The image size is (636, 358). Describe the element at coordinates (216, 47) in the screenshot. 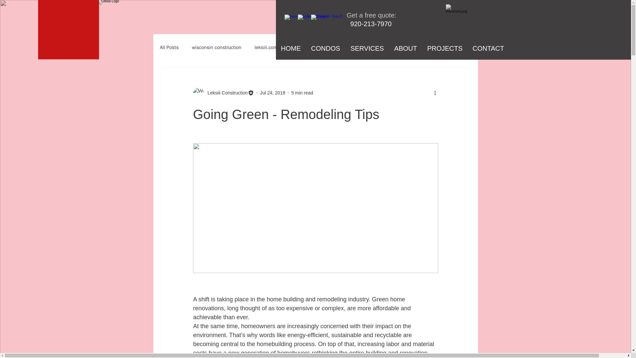

I see `wisconsin construction` at that location.